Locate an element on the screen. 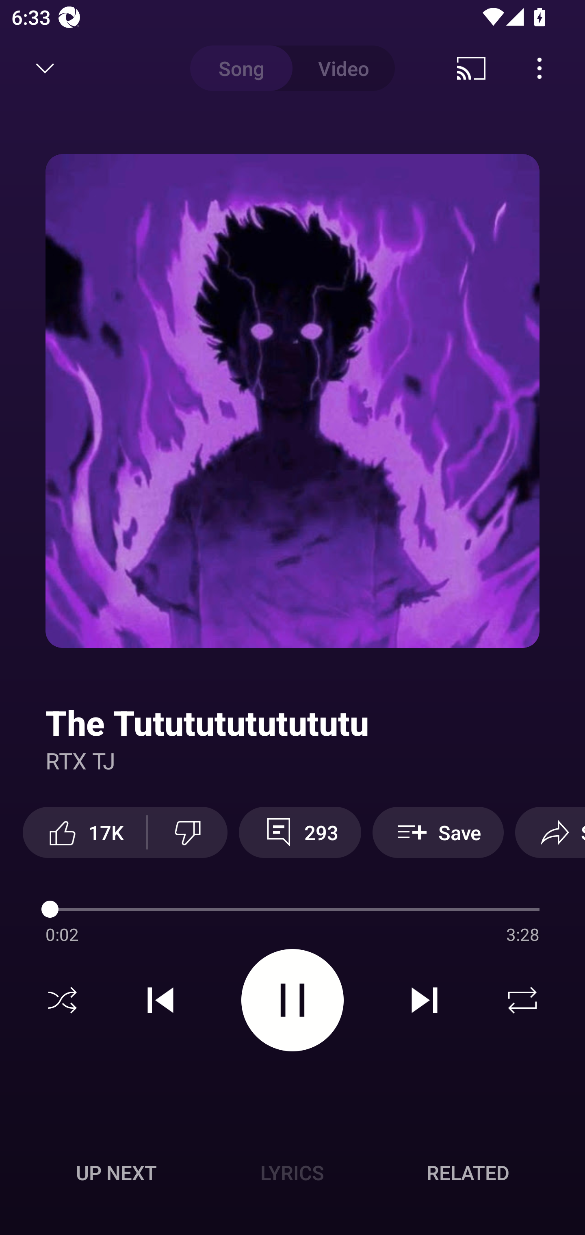 This screenshot has width=585, height=1235. 17K like this video along with 17,363 other people is located at coordinates (84, 832).